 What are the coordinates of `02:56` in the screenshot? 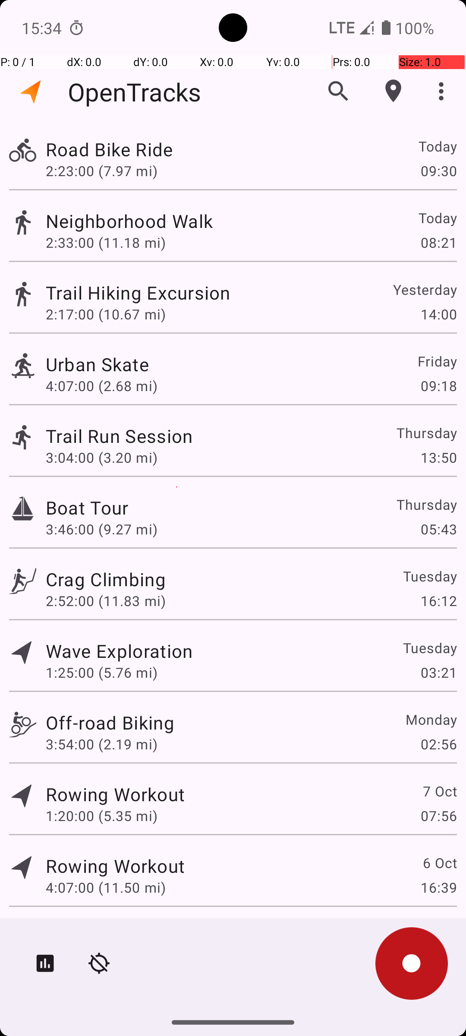 It's located at (438, 744).